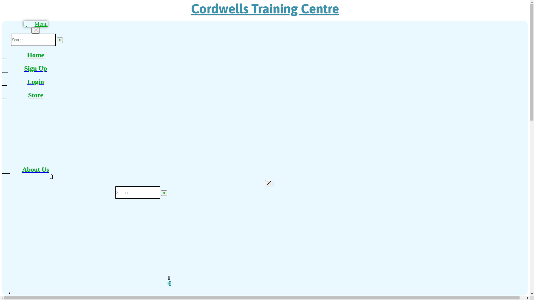  I want to click on Home, so click(36, 55).